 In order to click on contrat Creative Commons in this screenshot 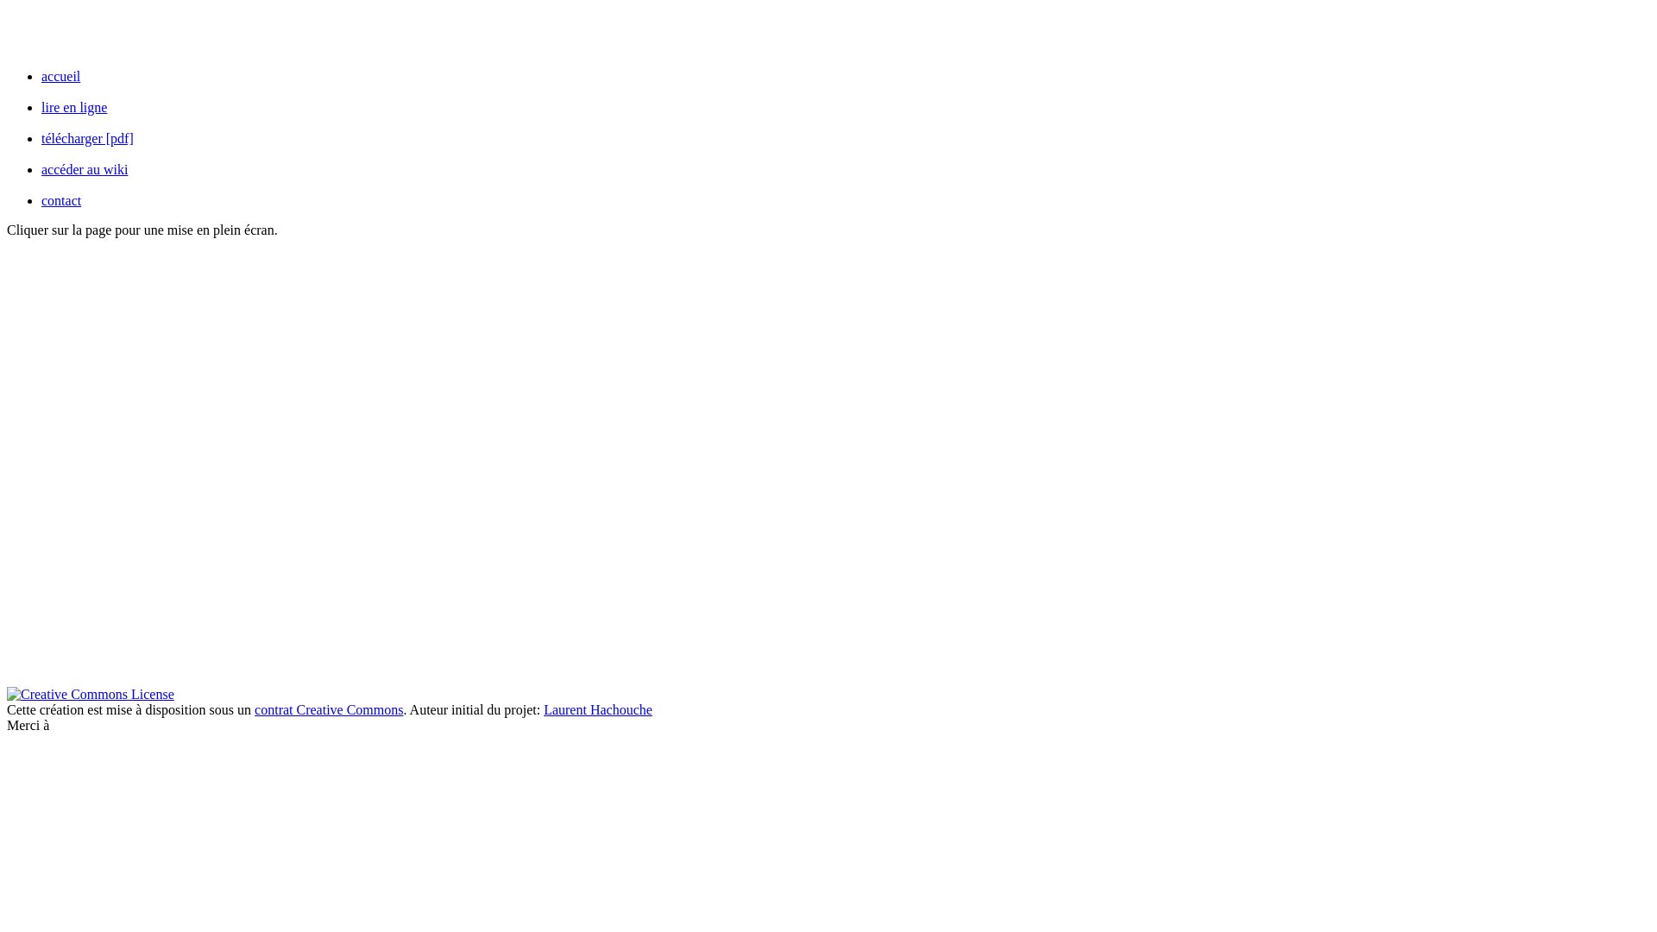, I will do `click(329, 709)`.